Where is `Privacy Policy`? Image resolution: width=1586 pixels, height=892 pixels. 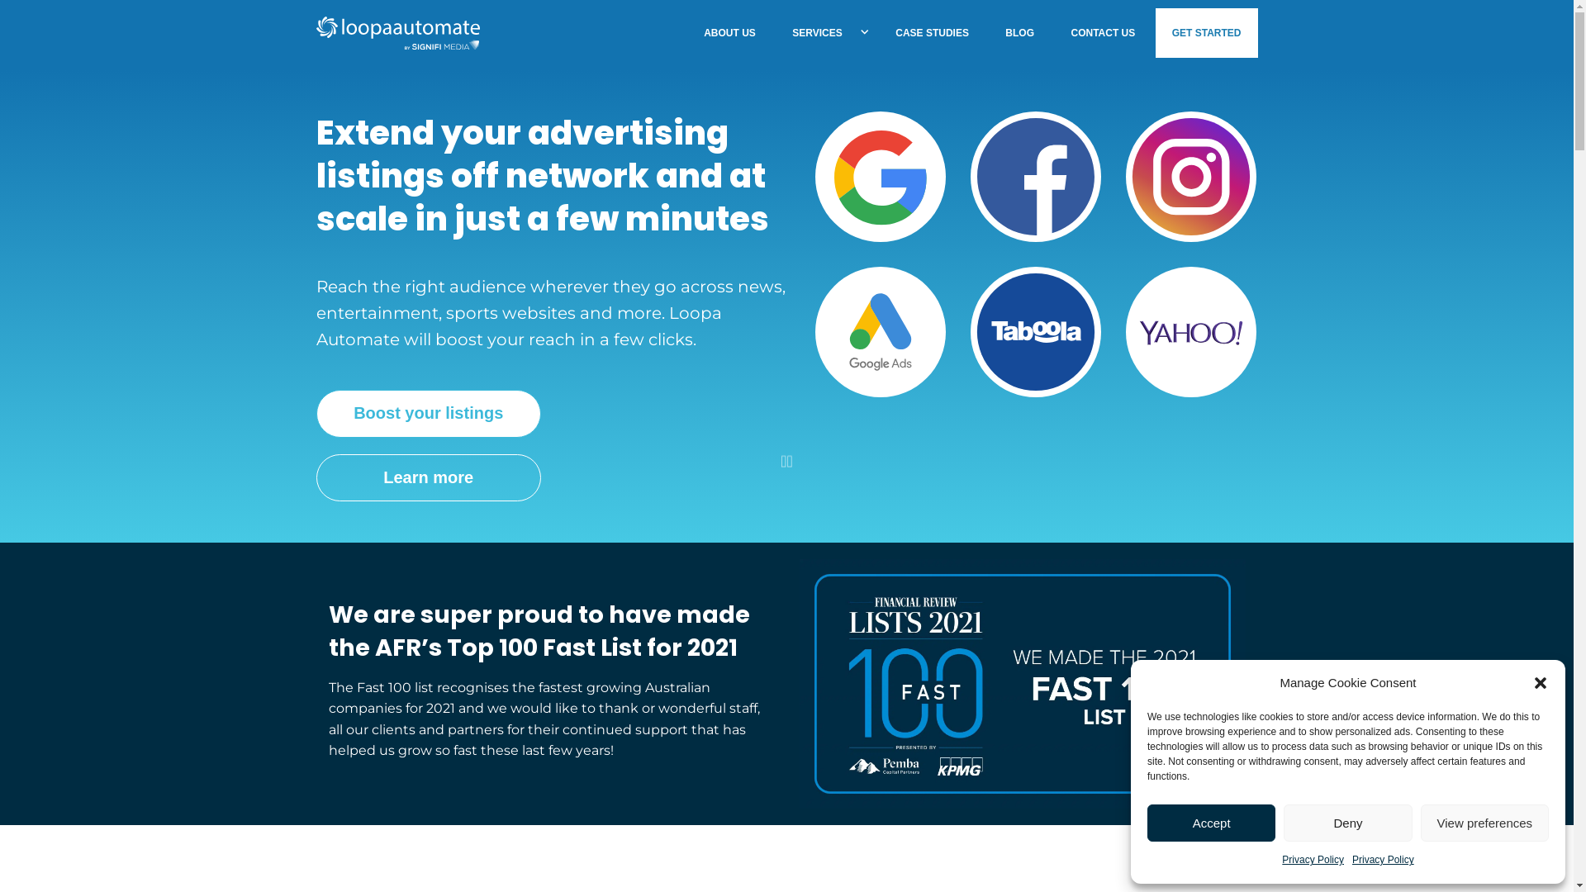 Privacy Policy is located at coordinates (1383, 861).